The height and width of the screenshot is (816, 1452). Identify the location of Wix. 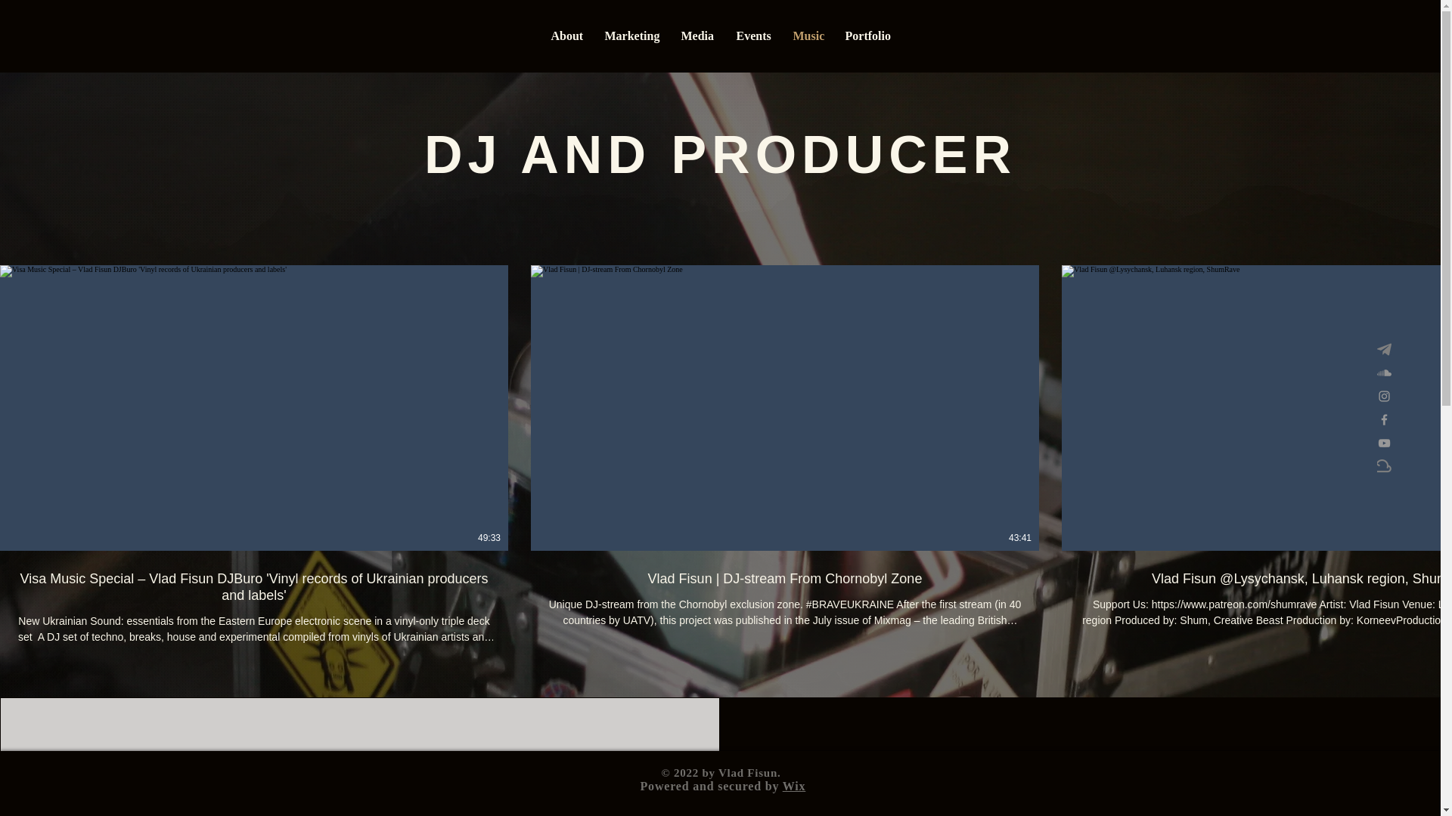
(794, 786).